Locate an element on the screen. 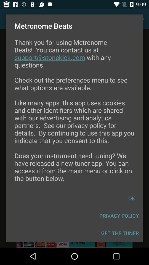 This screenshot has width=149, height=265. open the icon above the privacy policy item is located at coordinates (132, 198).